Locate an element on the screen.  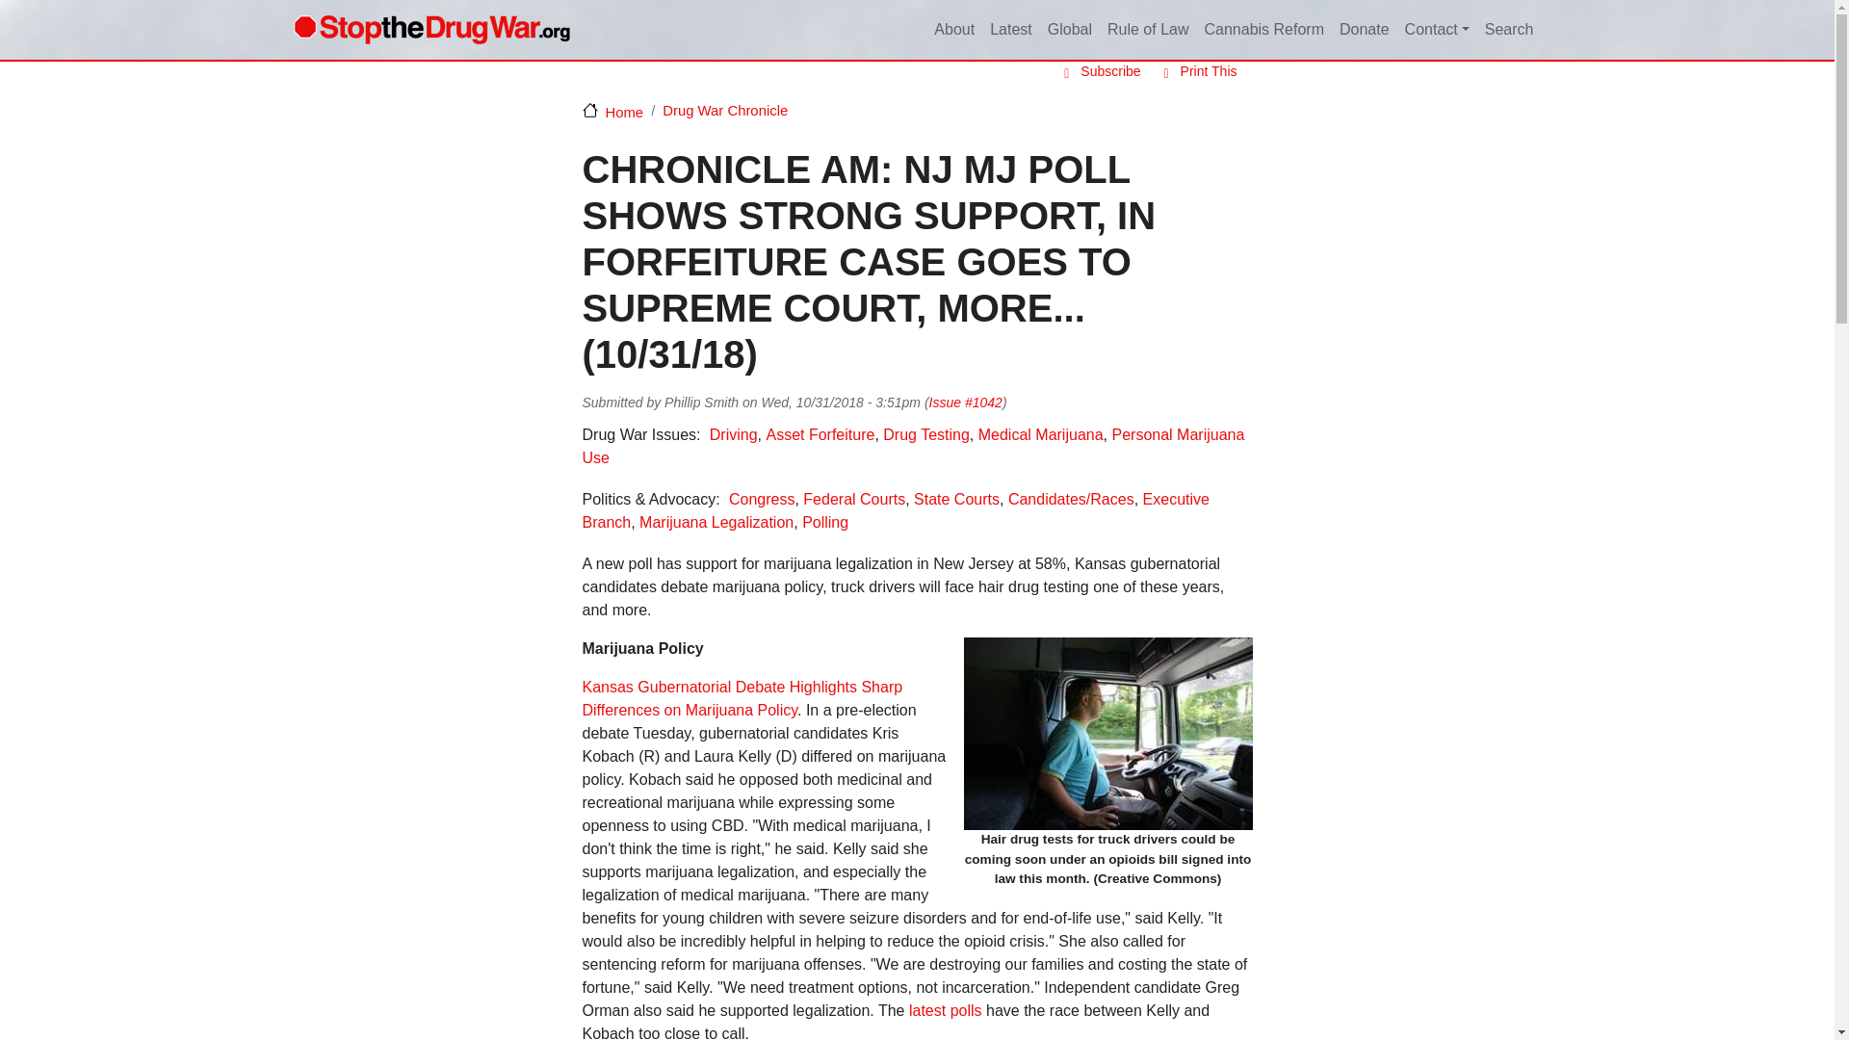
Donate is located at coordinates (1364, 30).